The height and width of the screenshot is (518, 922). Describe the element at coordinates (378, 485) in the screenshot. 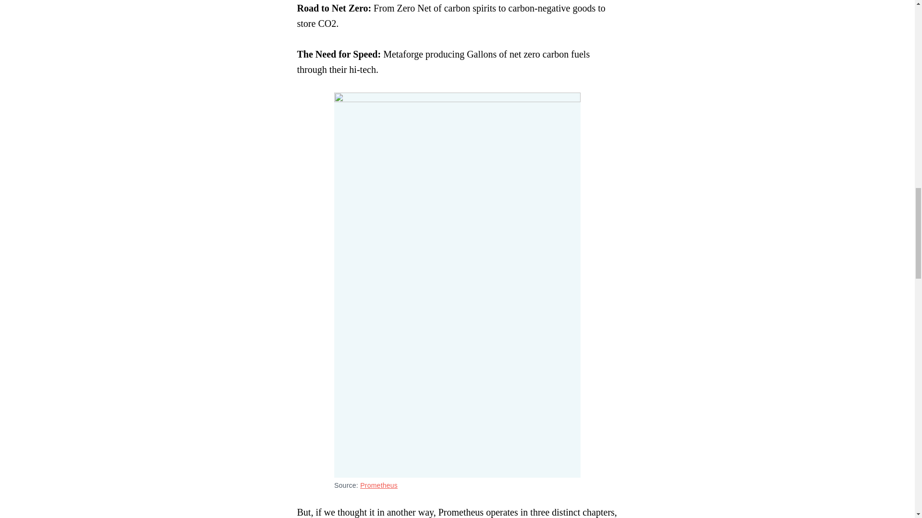

I see `Prometheus` at that location.